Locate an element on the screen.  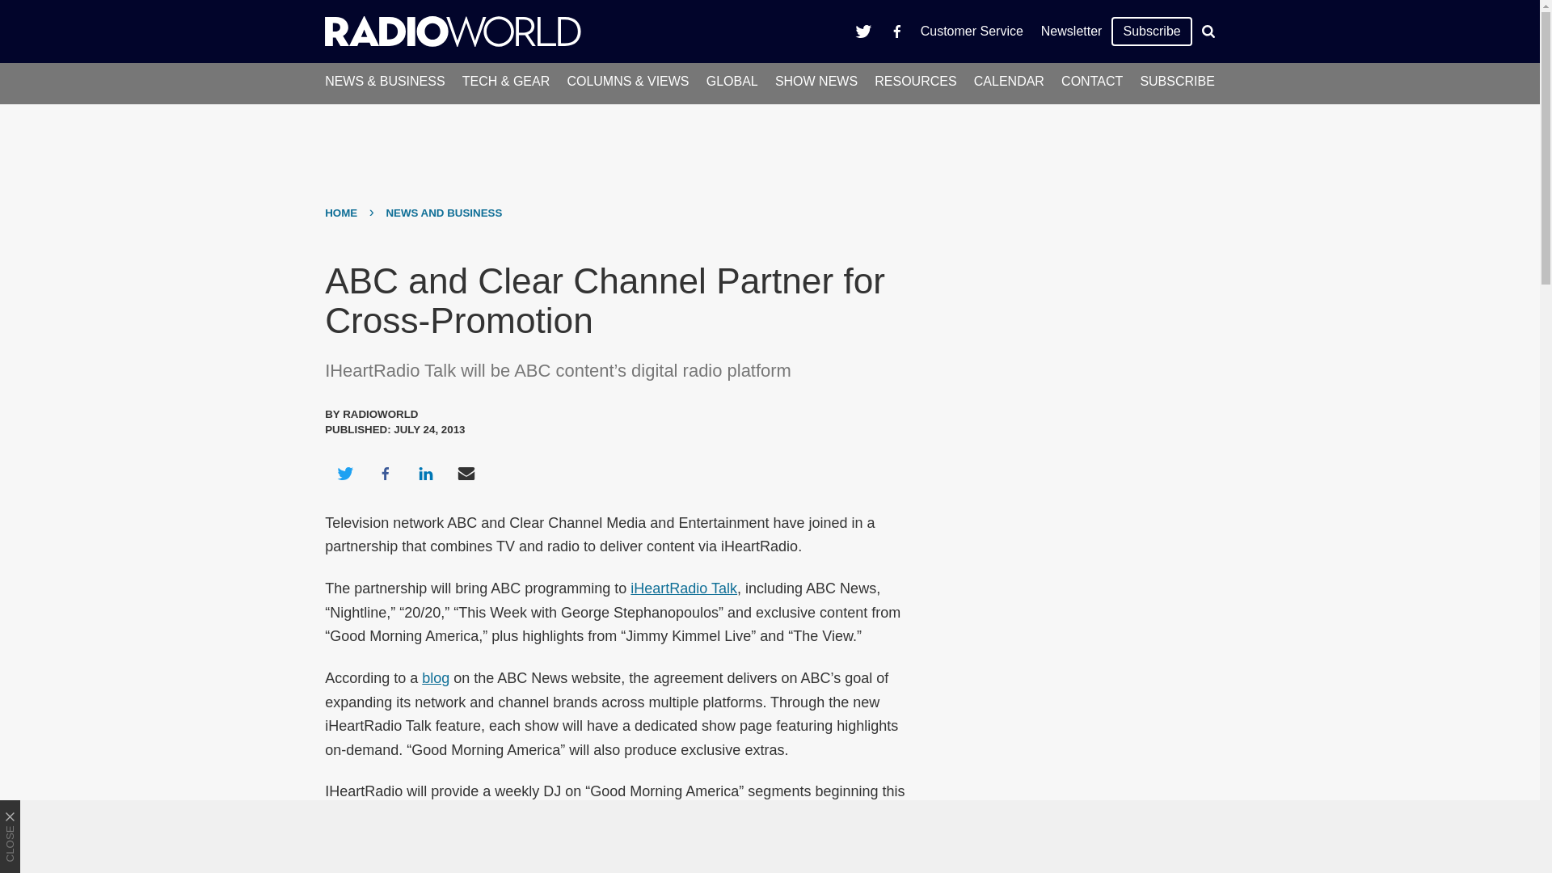
Share via Email is located at coordinates (466, 474).